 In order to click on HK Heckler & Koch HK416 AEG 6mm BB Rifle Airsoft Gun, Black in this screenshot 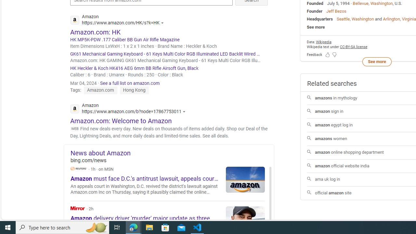, I will do `click(169, 68)`.